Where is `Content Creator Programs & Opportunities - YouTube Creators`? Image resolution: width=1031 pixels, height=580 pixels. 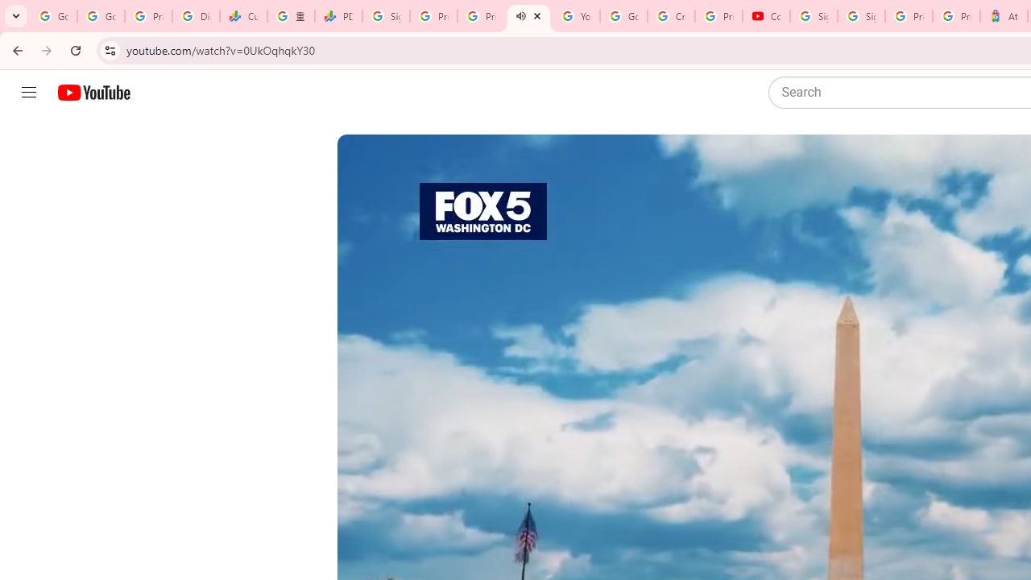 Content Creator Programs & Opportunities - YouTube Creators is located at coordinates (765, 16).